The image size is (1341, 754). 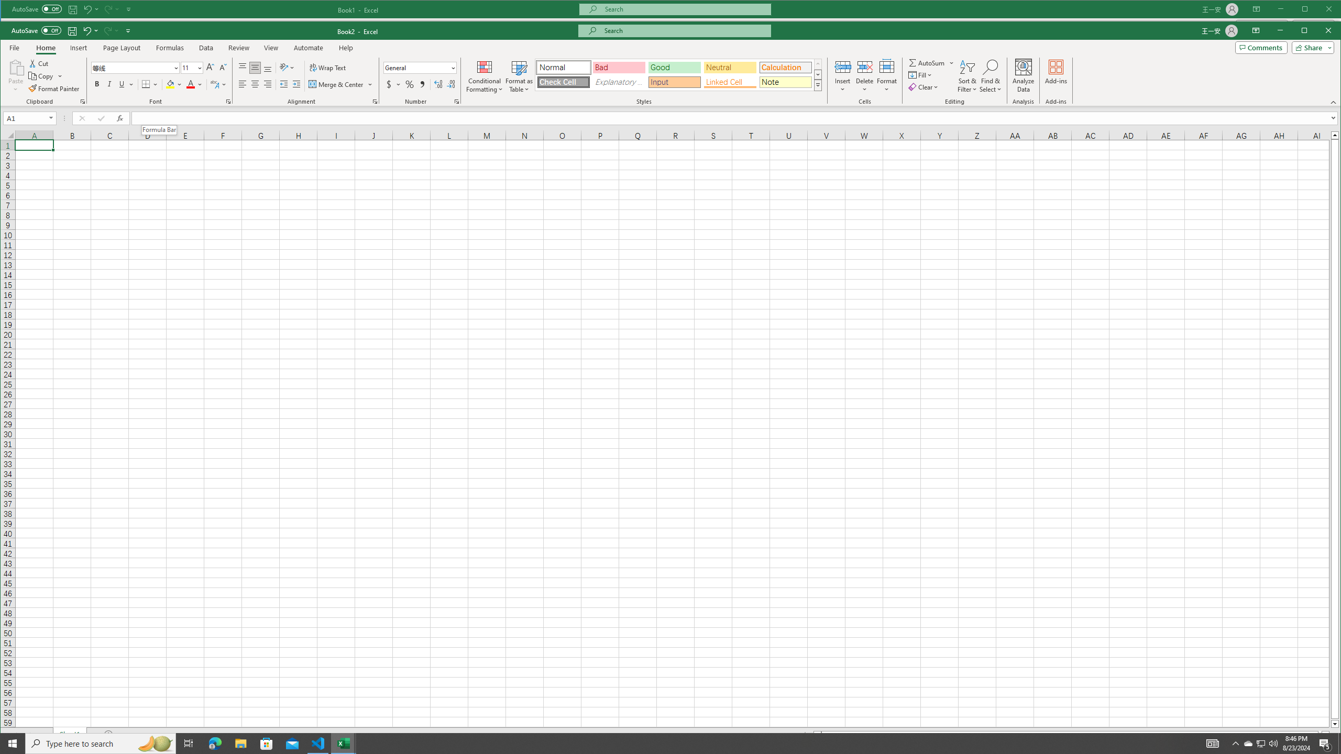 I want to click on Underline, so click(x=122, y=84).